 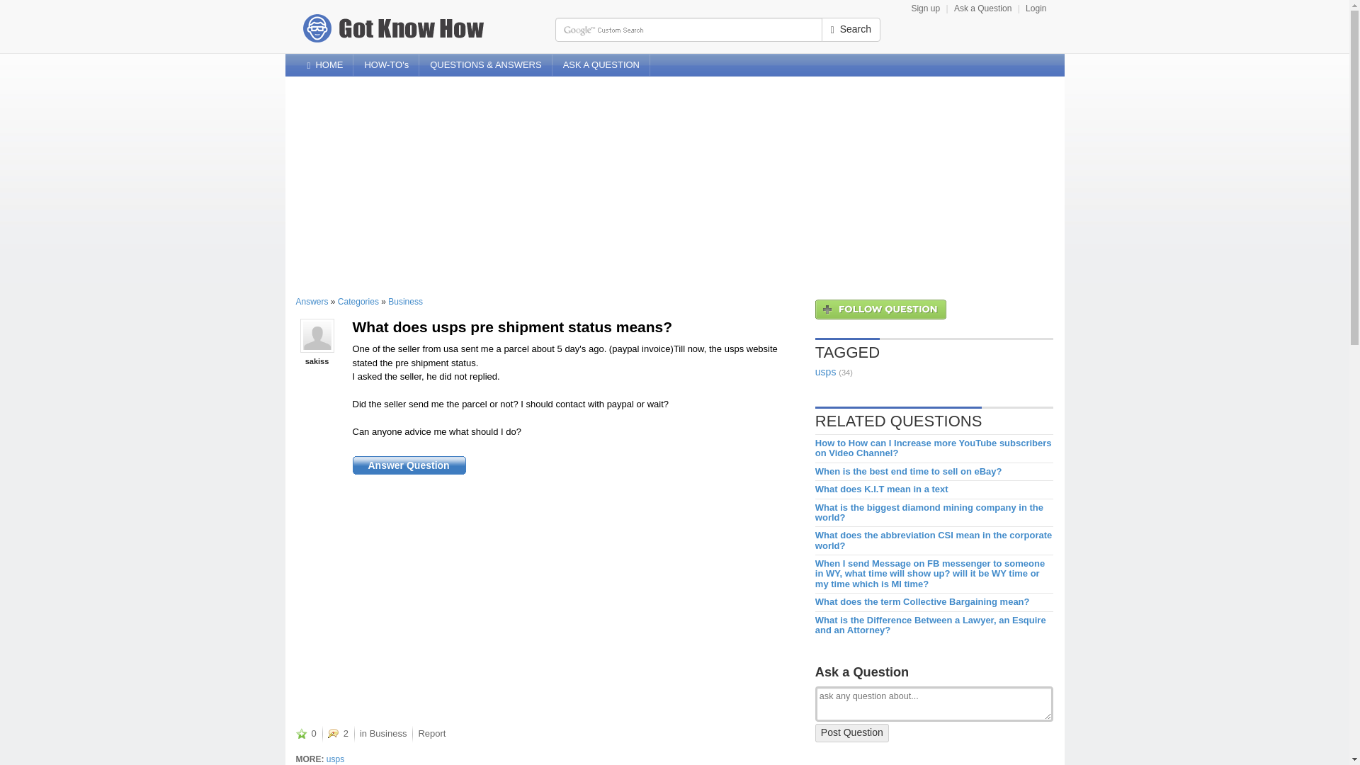 What do you see at coordinates (337, 734) in the screenshot?
I see `2` at bounding box center [337, 734].